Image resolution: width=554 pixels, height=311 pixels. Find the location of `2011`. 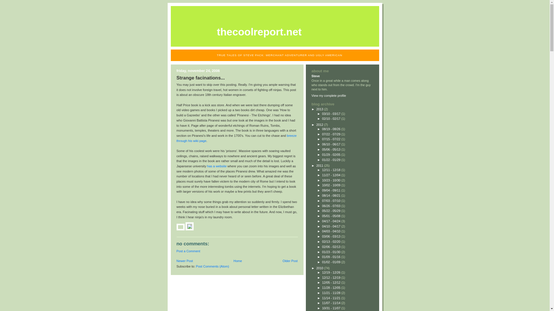

2011 is located at coordinates (320, 166).